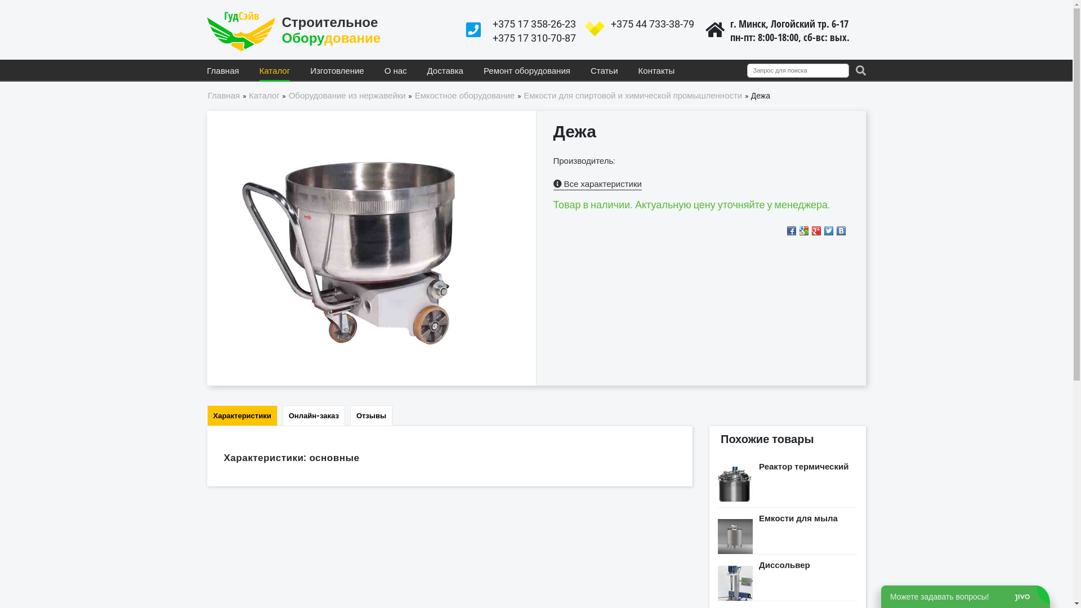 The image size is (1081, 608). I want to click on +375 17 358-26-23, so click(534, 24).